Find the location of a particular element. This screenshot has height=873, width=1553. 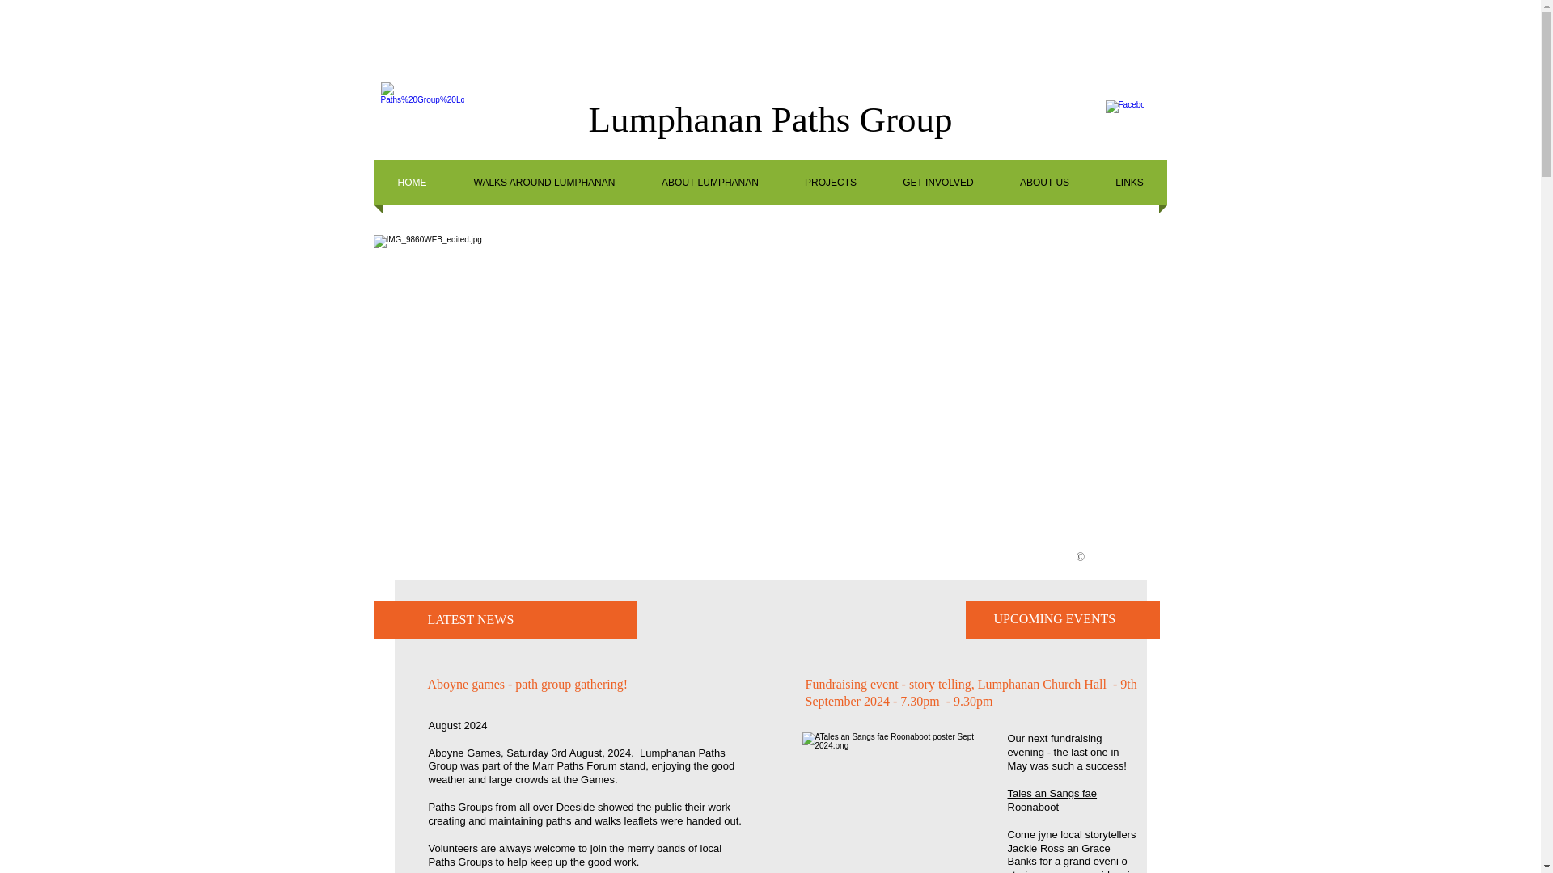

WALKS AROUND LUMPHANAN is located at coordinates (544, 182).